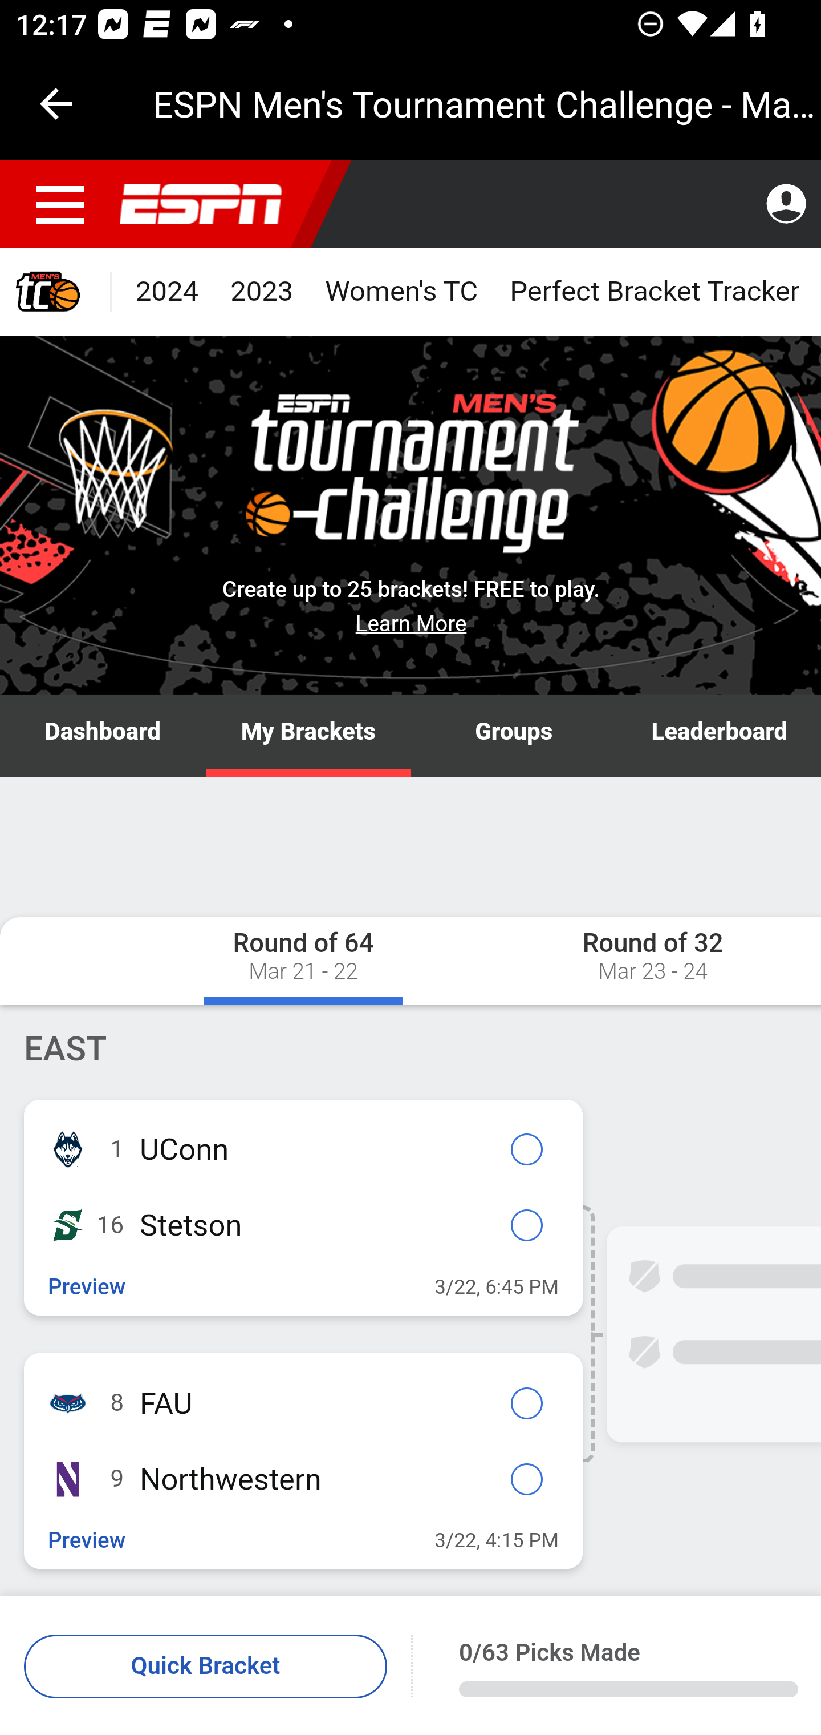 This screenshot has height=1735, width=821. Describe the element at coordinates (60, 204) in the screenshot. I see `Menu` at that location.